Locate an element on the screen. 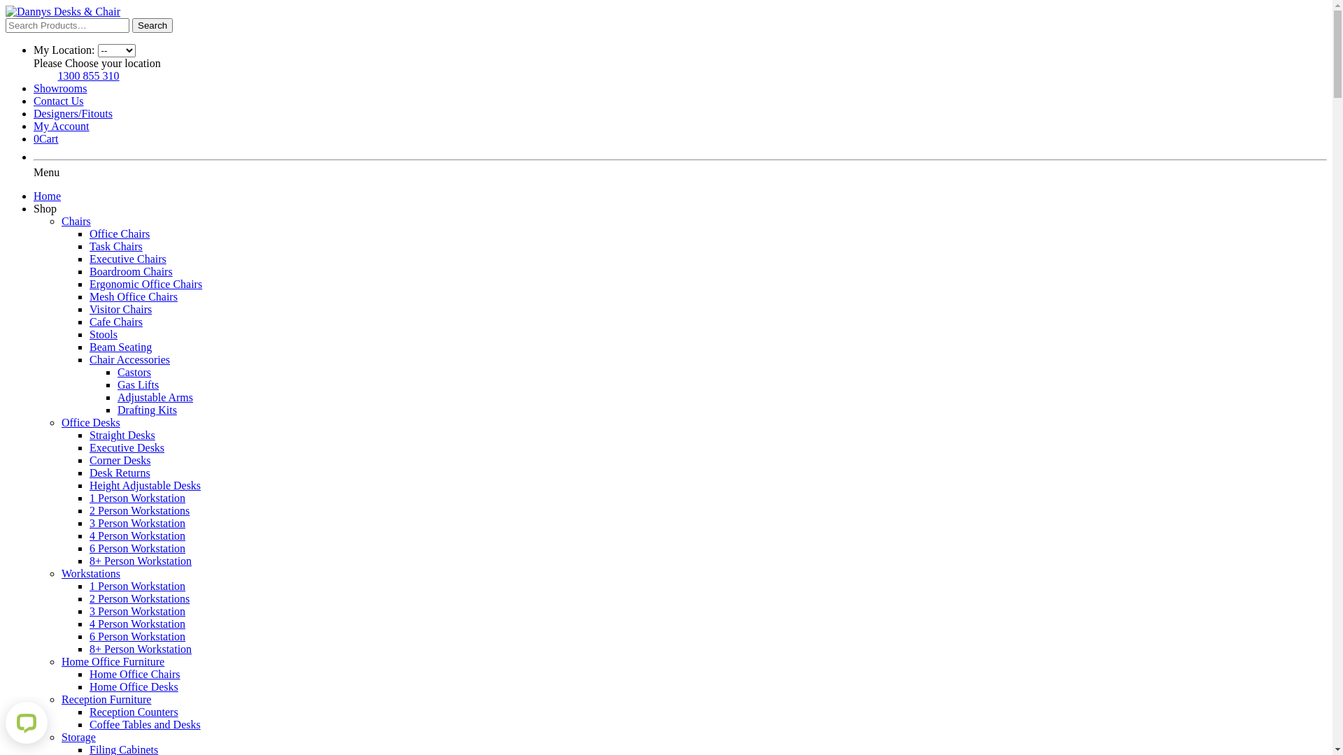  Designers/Fitouts is located at coordinates (73, 113).